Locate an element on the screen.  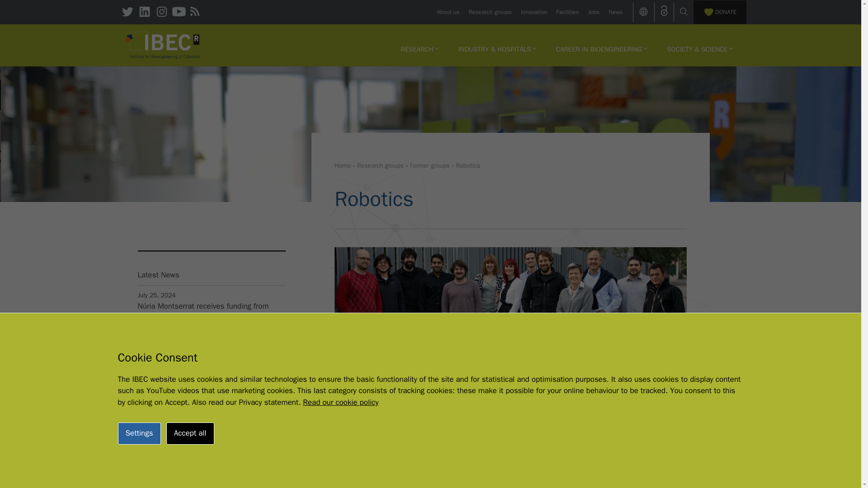
Facilities is located at coordinates (567, 12).